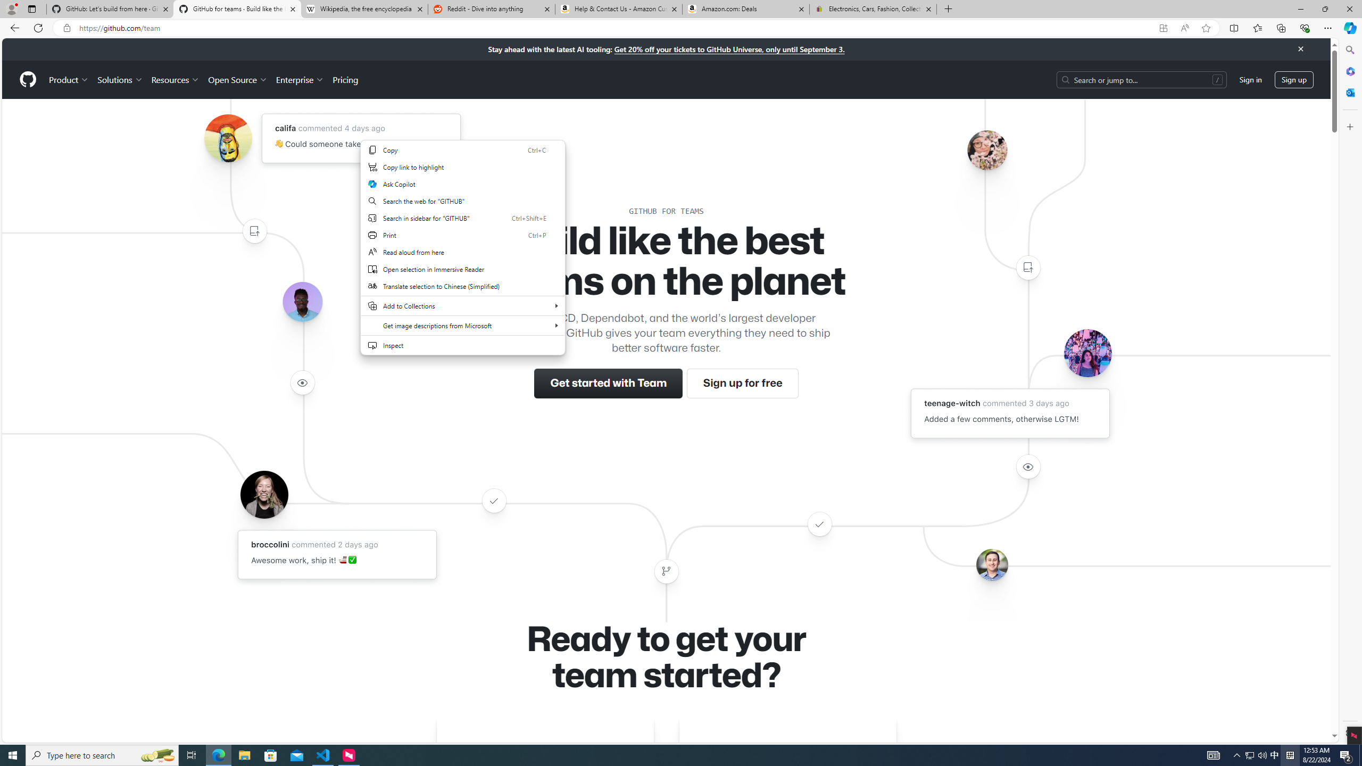  I want to click on Avatar of the user broccolini, so click(264, 494).